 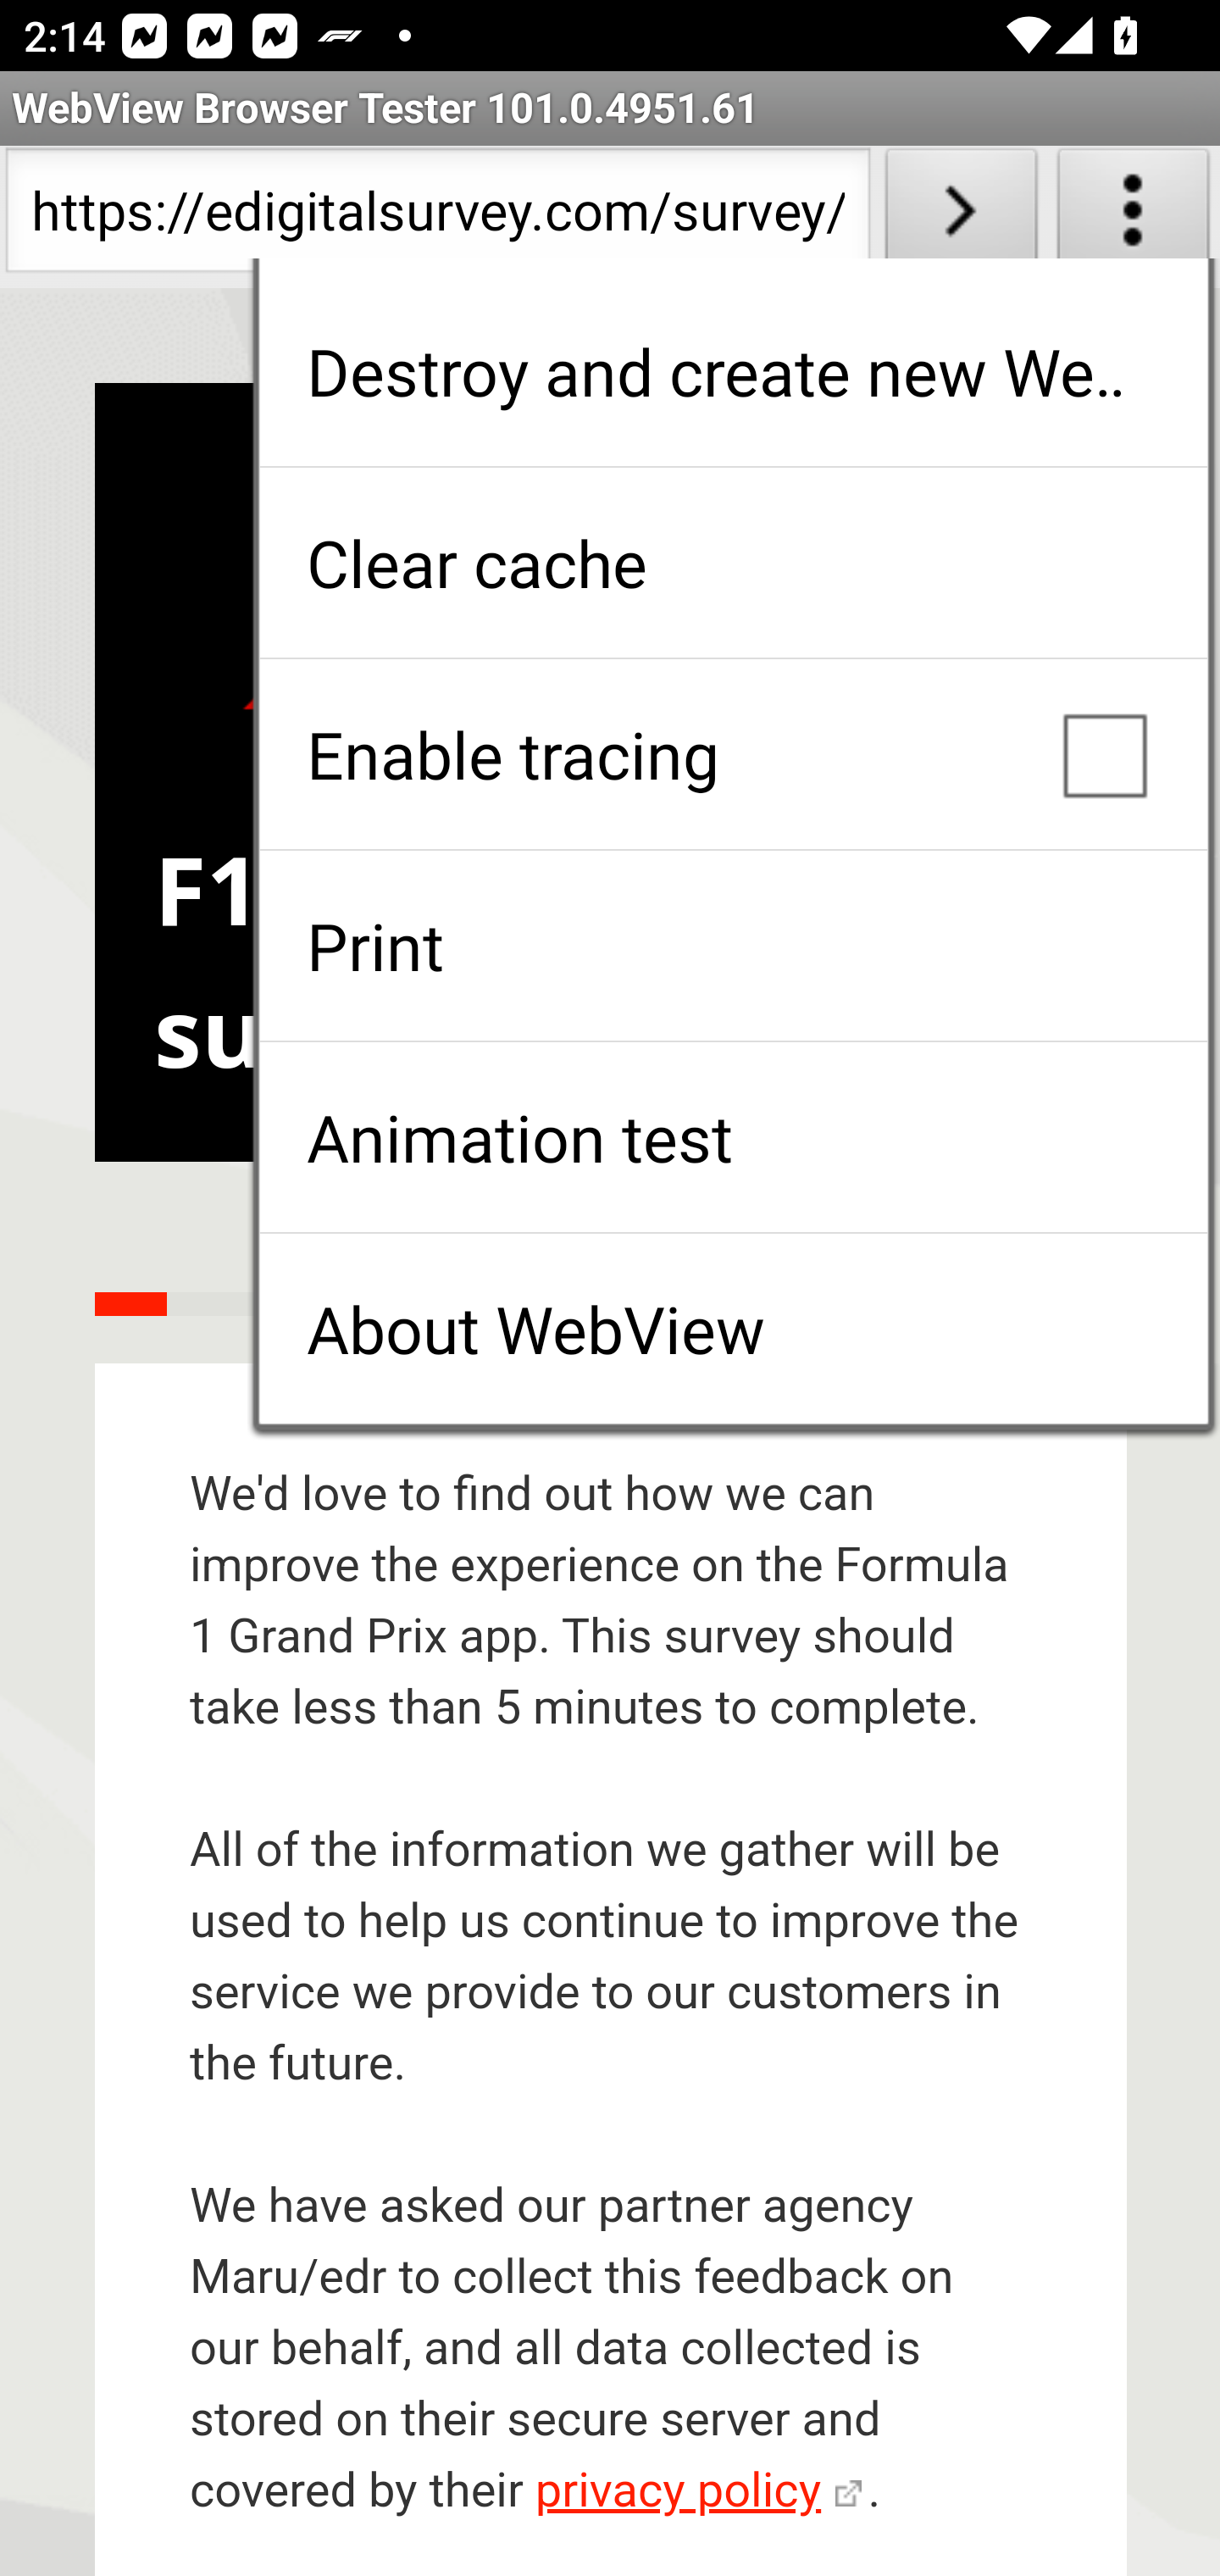 I want to click on Clear cache, so click(x=733, y=563).